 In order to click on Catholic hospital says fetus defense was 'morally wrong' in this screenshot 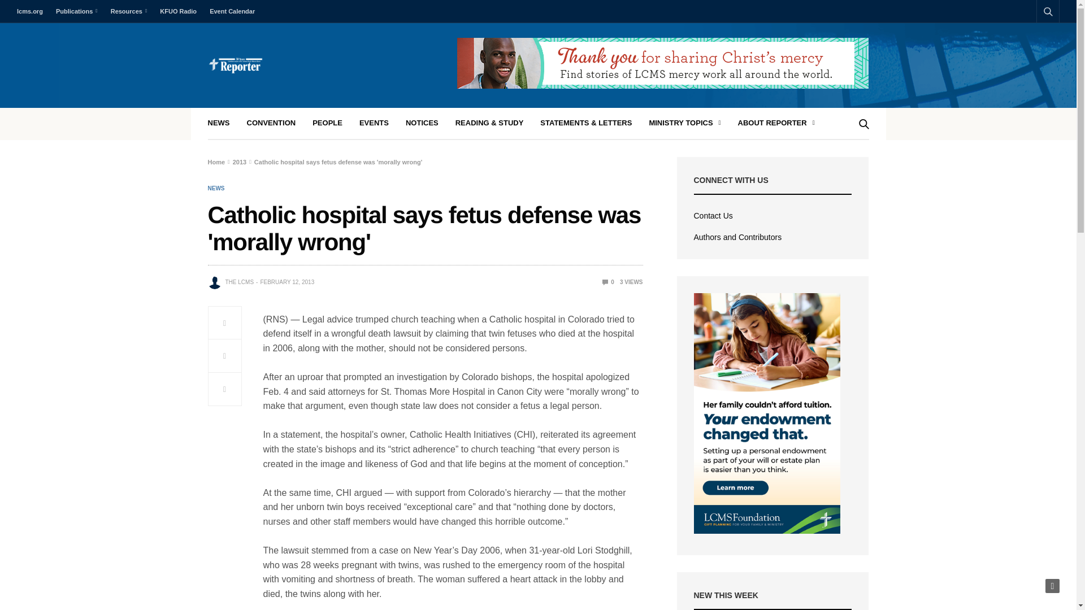, I will do `click(608, 282)`.